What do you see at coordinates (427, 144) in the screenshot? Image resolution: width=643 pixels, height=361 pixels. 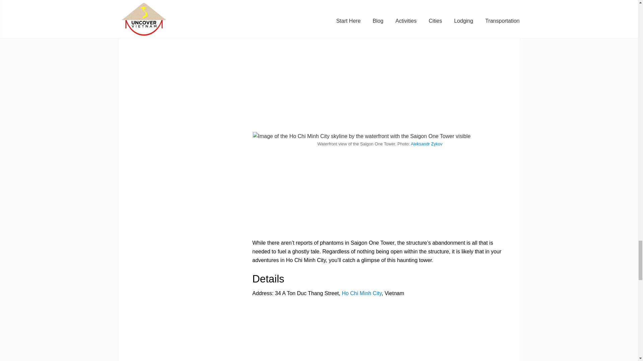 I see `Aleksandr Zykov` at bounding box center [427, 144].